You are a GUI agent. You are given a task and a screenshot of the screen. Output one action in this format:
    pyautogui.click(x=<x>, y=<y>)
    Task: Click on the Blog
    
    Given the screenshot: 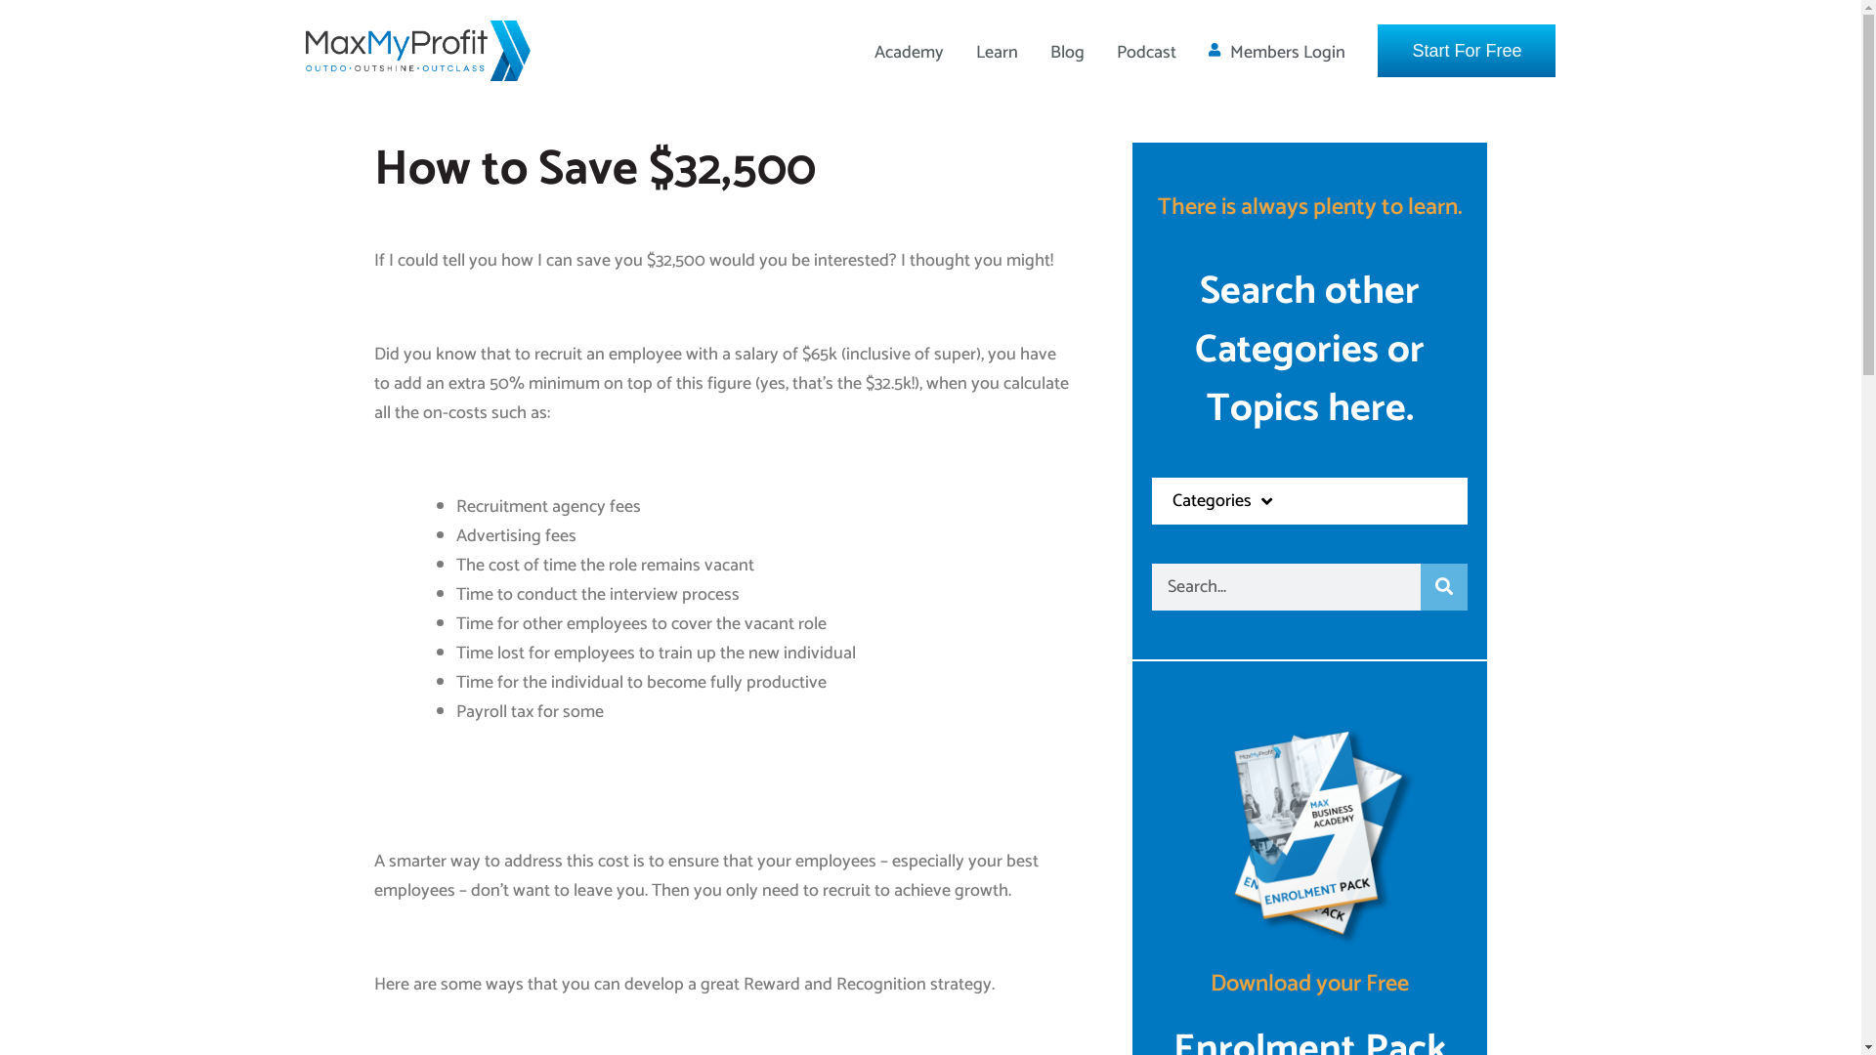 What is the action you would take?
    pyautogui.click(x=1067, y=53)
    